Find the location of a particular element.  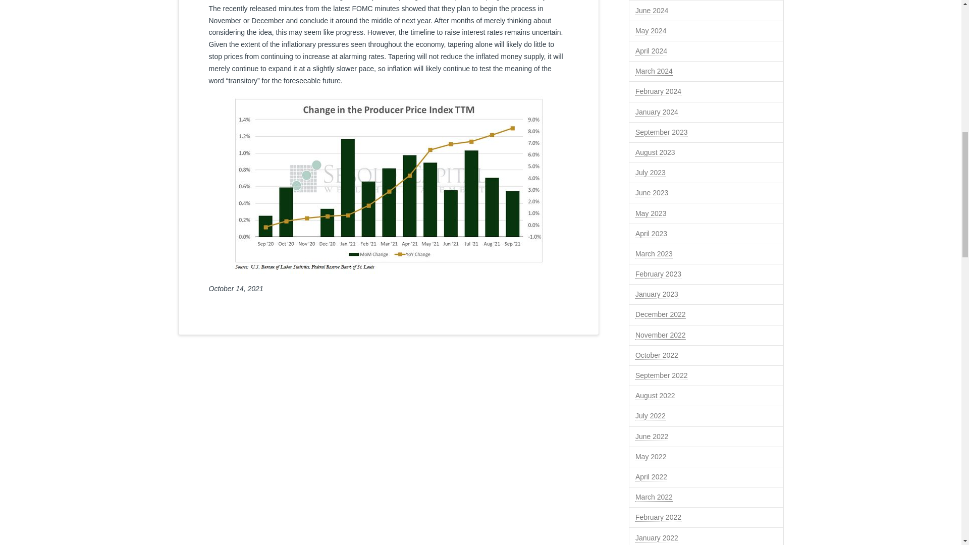

April 2024 is located at coordinates (651, 51).